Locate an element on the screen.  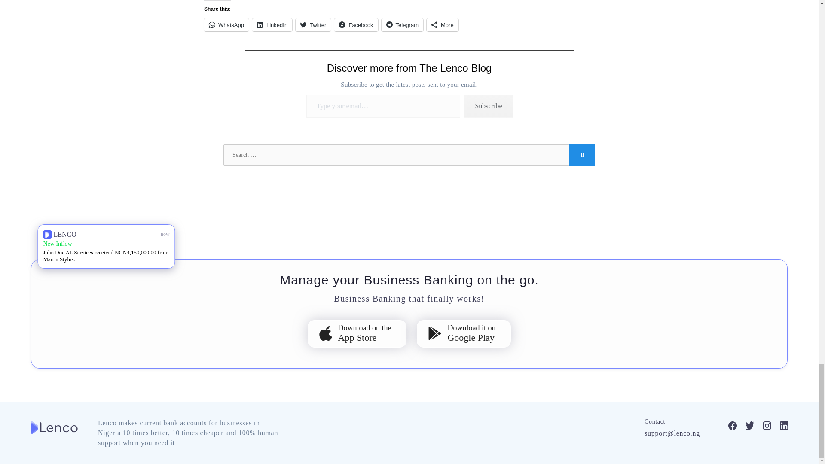
Subscribe is located at coordinates (488, 107).